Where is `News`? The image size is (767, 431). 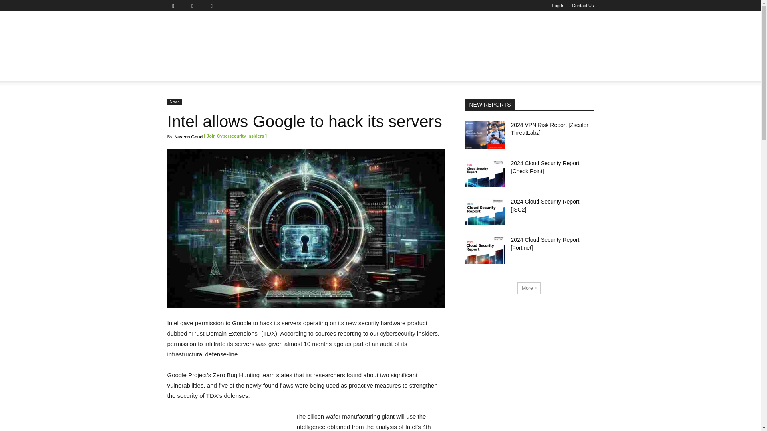 News is located at coordinates (181, 71).